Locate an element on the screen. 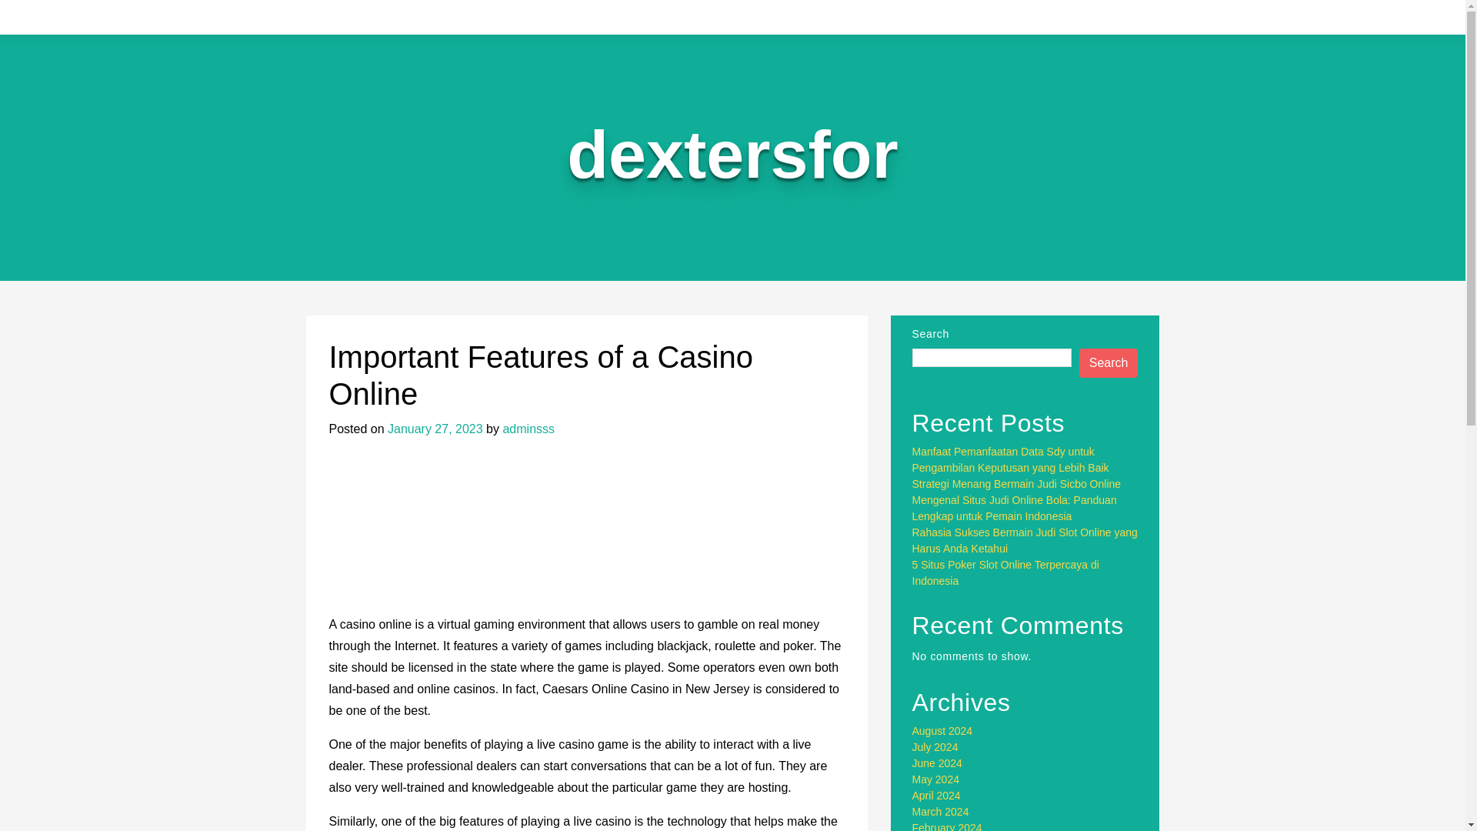 This screenshot has width=1477, height=831. March 2024 is located at coordinates (940, 811).